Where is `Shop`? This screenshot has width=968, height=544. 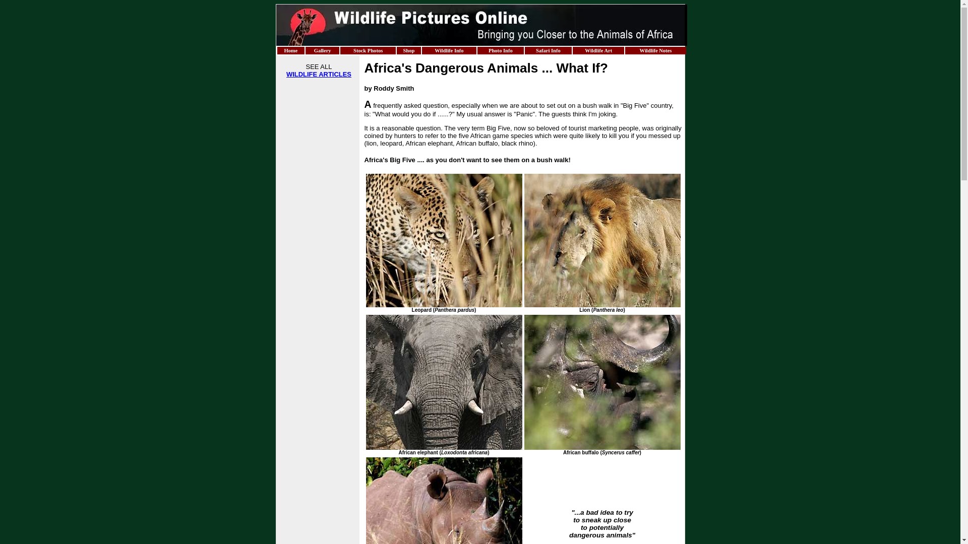 Shop is located at coordinates (408, 50).